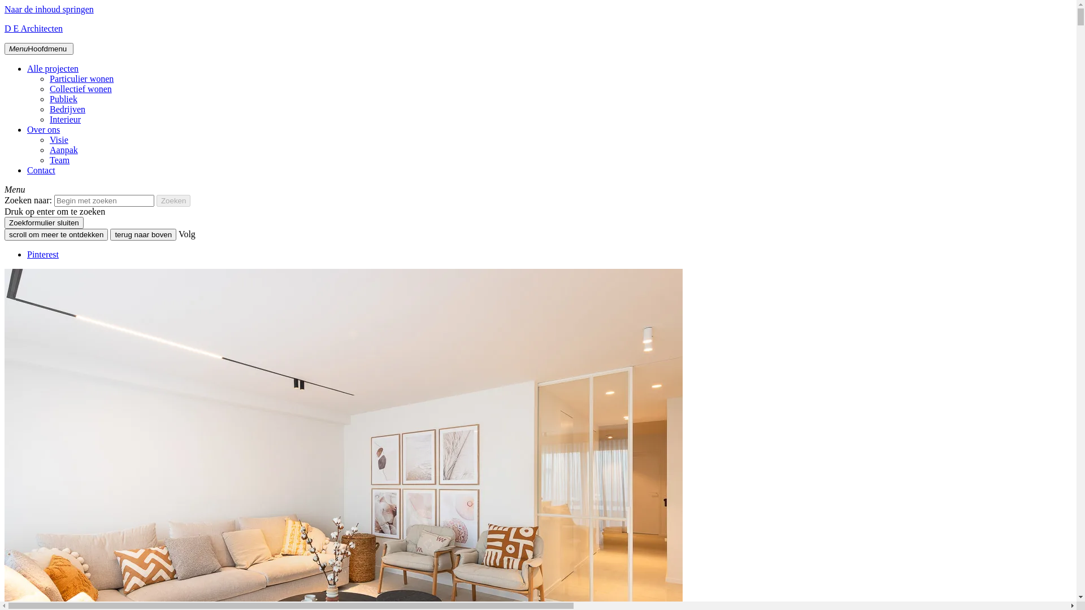  I want to click on Naar de inhoud springen, so click(49, 9).